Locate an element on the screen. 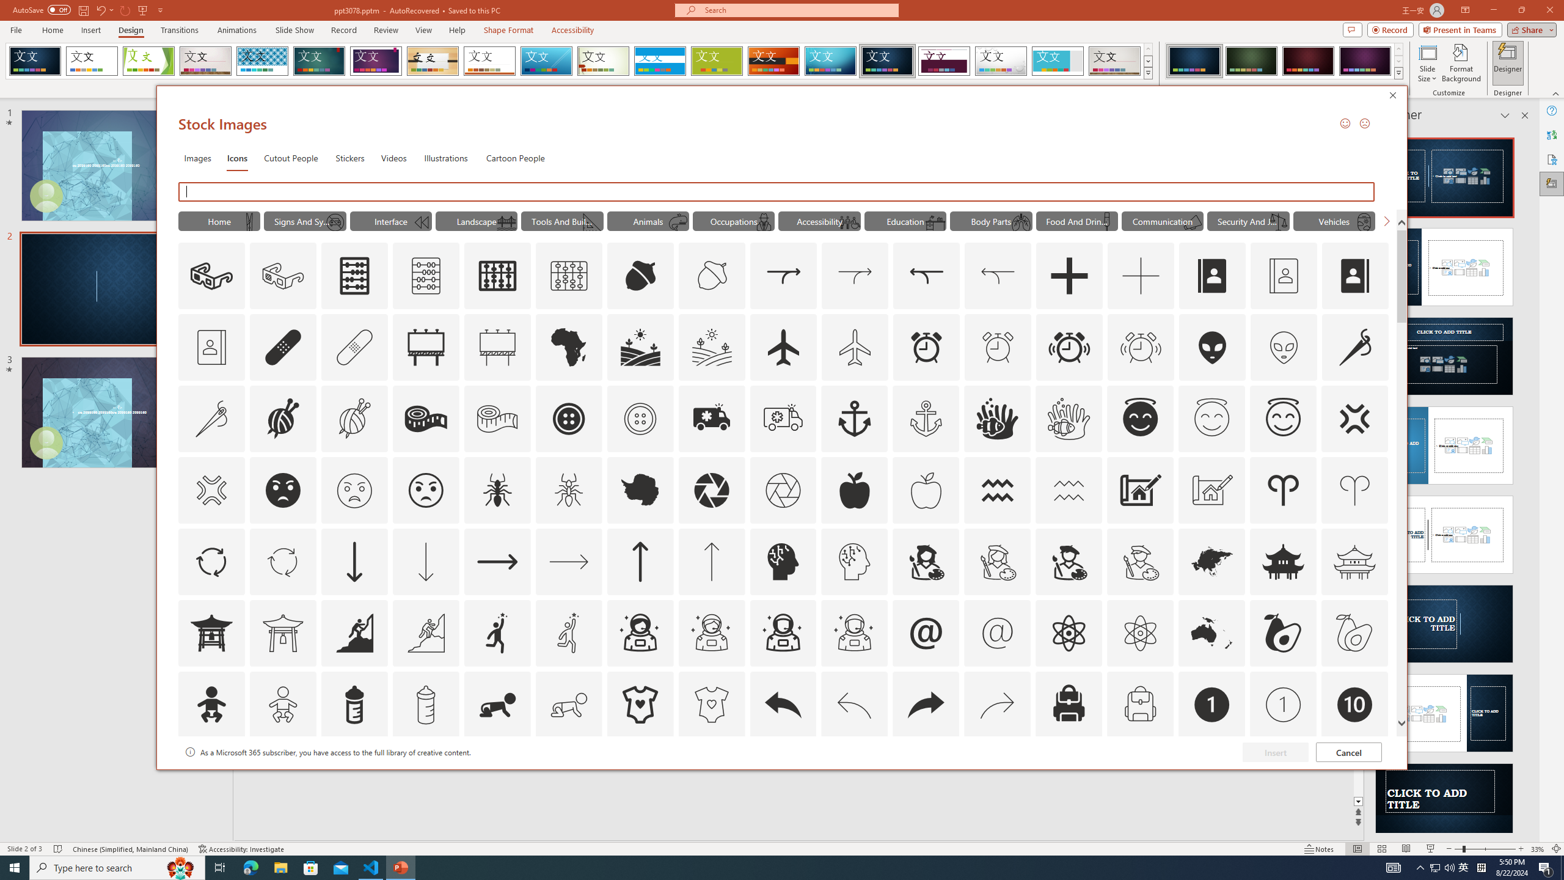 The height and width of the screenshot is (880, 1564). AutomationID: Icons_Baby is located at coordinates (211, 705).